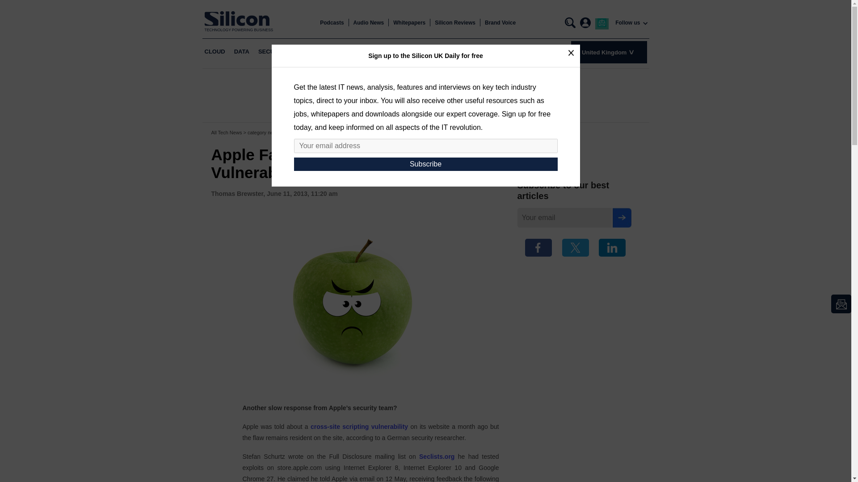 The width and height of the screenshot is (858, 482). What do you see at coordinates (332, 23) in the screenshot?
I see `Podcasts` at bounding box center [332, 23].